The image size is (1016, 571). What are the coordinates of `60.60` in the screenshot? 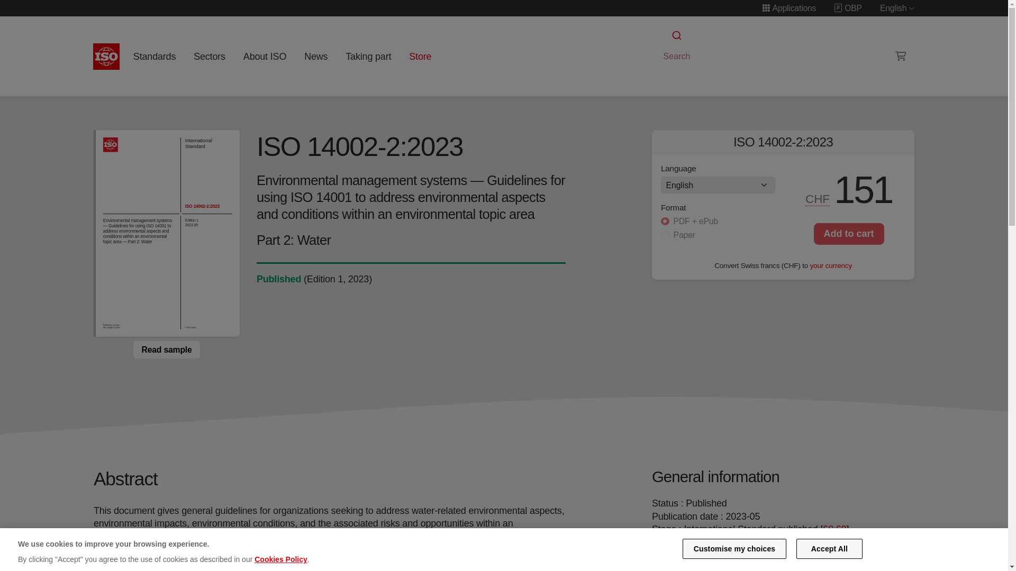 It's located at (834, 529).